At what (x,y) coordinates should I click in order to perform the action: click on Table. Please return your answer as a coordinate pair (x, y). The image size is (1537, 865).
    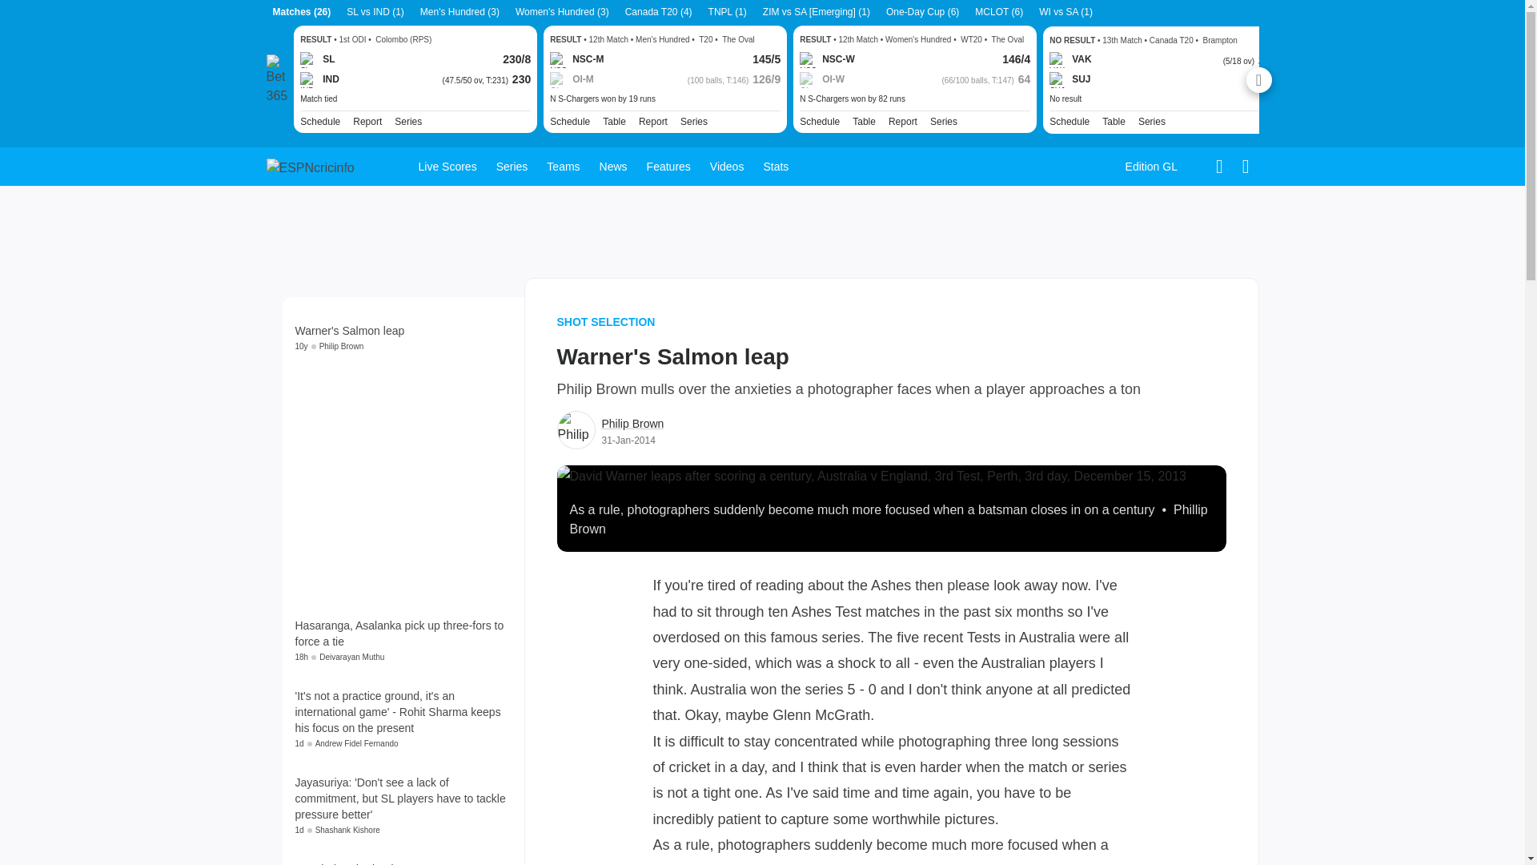
    Looking at the image, I should click on (865, 121).